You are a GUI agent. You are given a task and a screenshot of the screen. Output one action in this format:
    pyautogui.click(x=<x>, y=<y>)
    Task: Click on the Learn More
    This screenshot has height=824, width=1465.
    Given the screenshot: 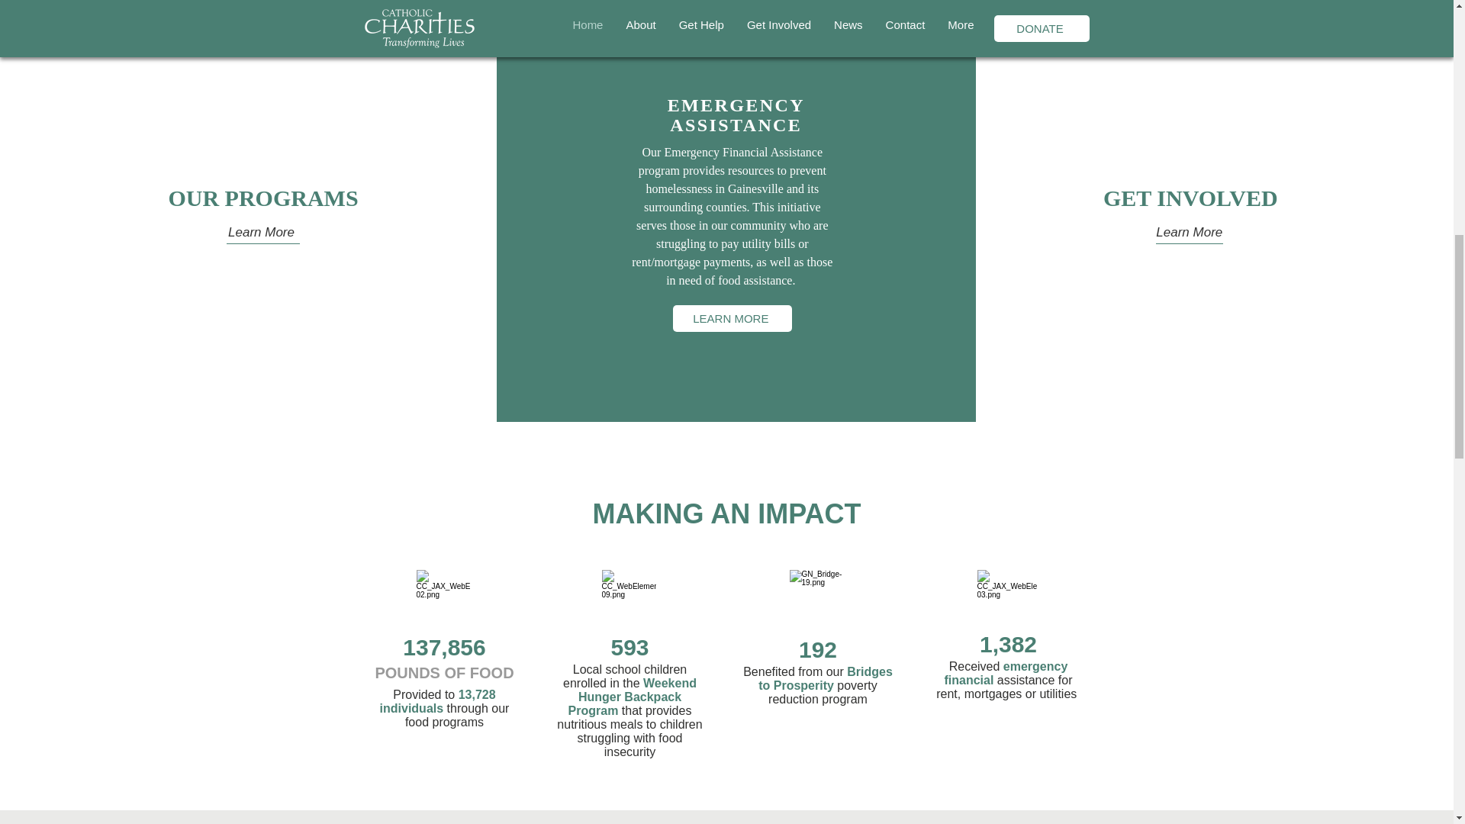 What is the action you would take?
    pyautogui.click(x=1189, y=232)
    